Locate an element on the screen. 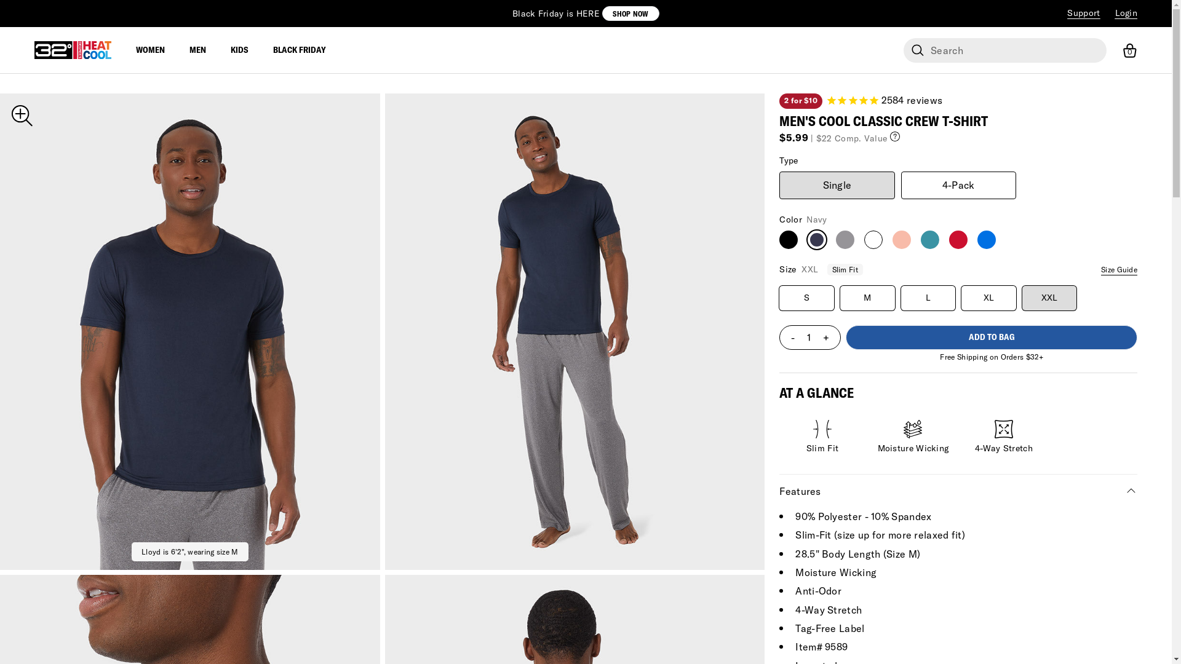  Support is located at coordinates (1084, 13).